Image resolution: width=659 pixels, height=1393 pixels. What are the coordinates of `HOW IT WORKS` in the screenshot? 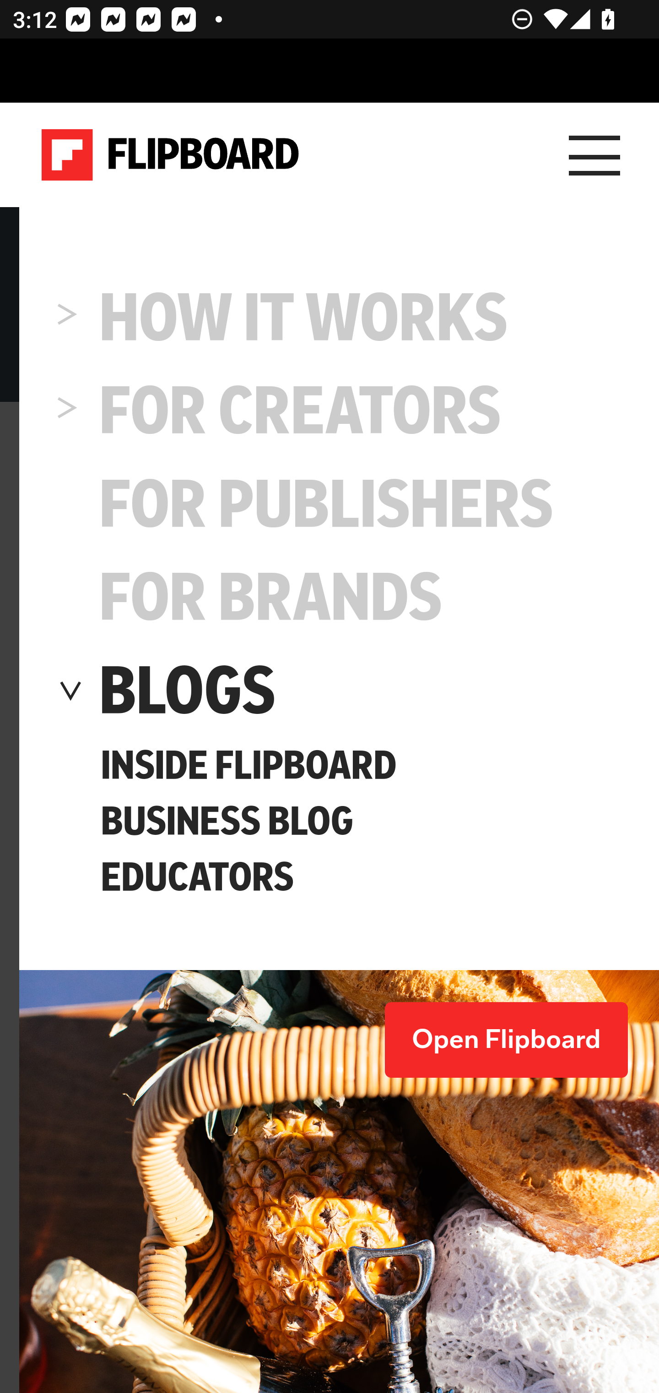 It's located at (304, 317).